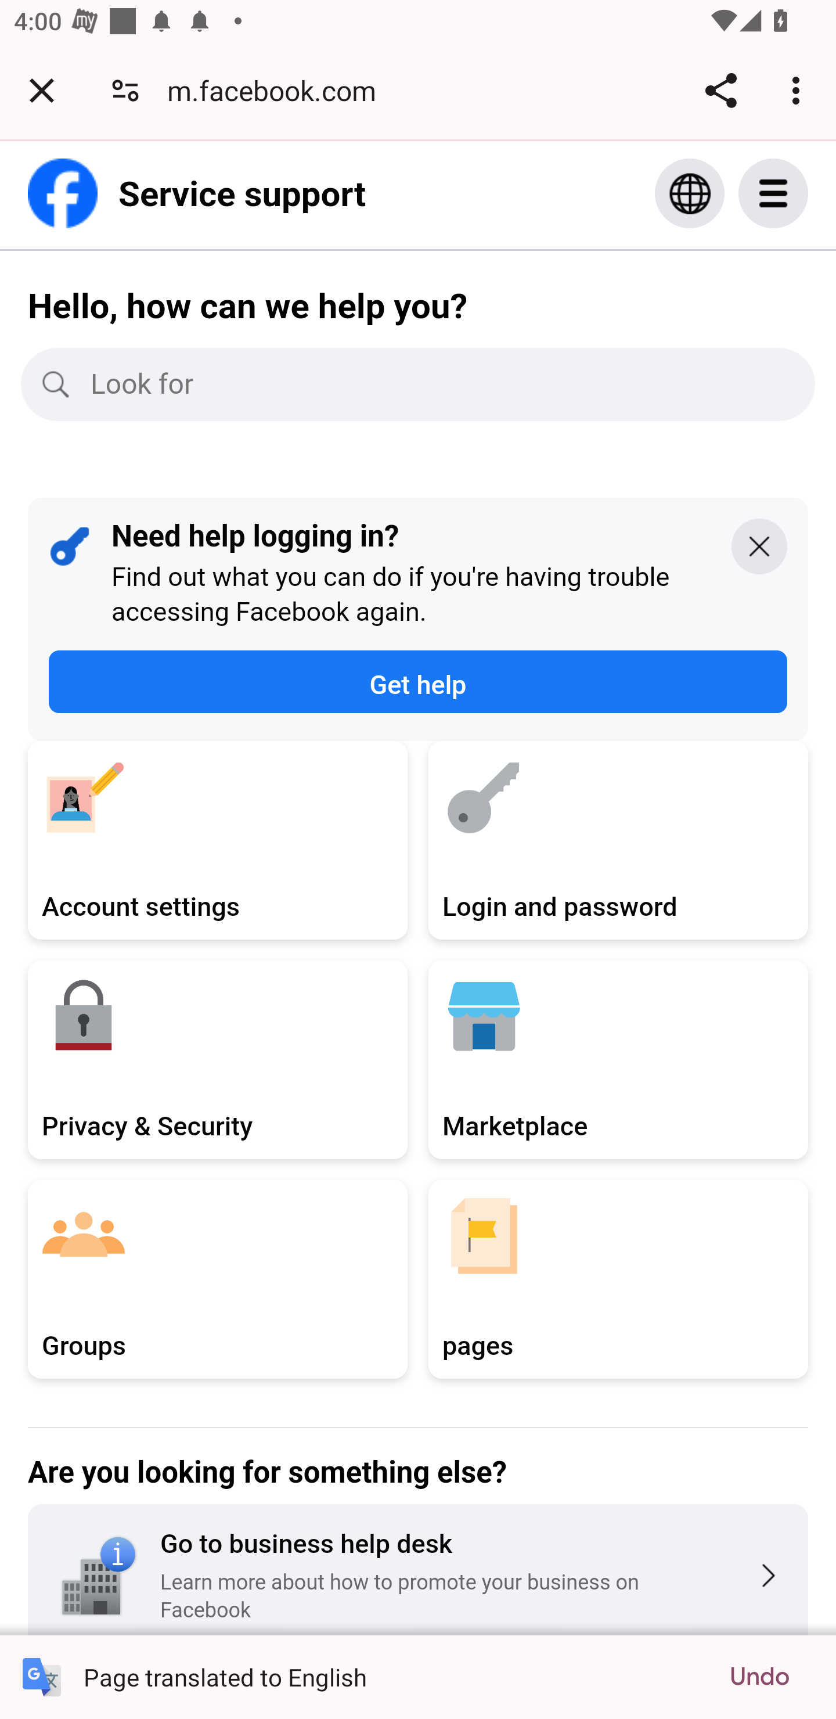 The width and height of the screenshot is (836, 1719). Describe the element at coordinates (720, 90) in the screenshot. I see `Share` at that location.